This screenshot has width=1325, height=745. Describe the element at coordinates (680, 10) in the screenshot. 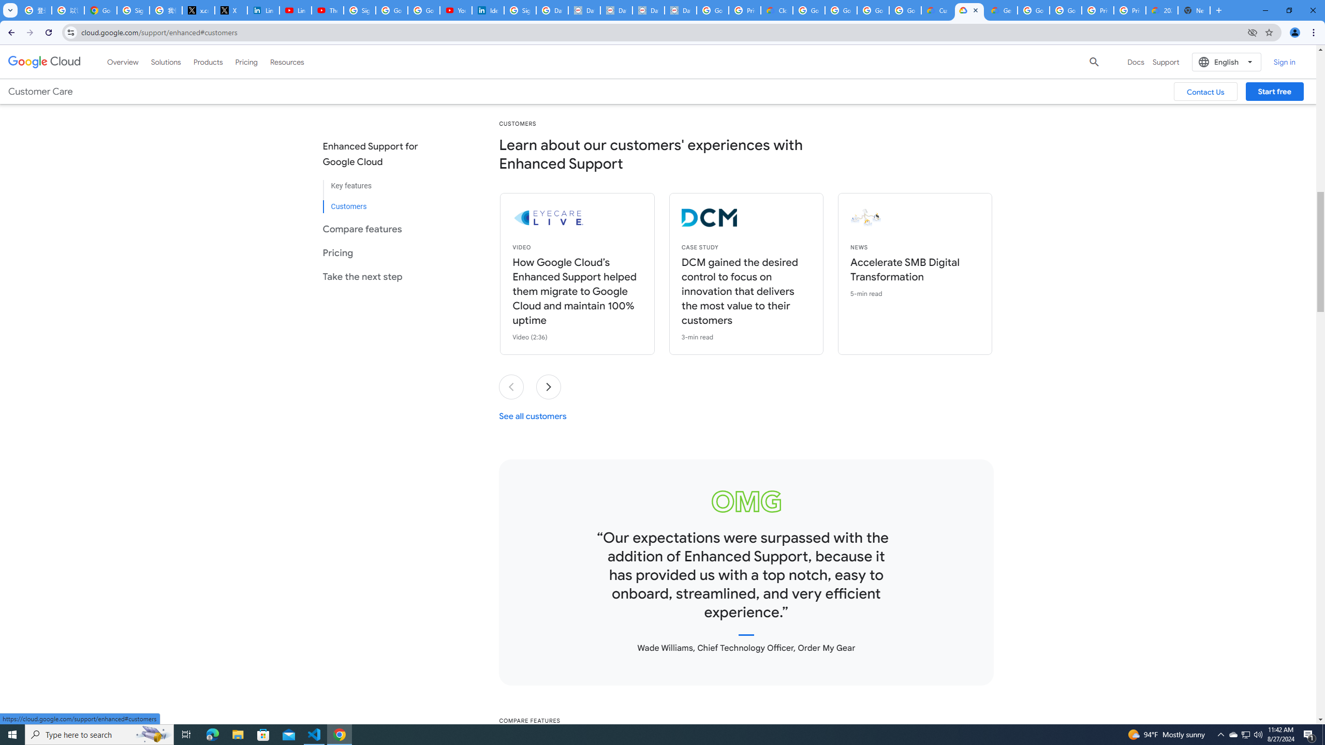

I see `Data Privacy Framework` at that location.